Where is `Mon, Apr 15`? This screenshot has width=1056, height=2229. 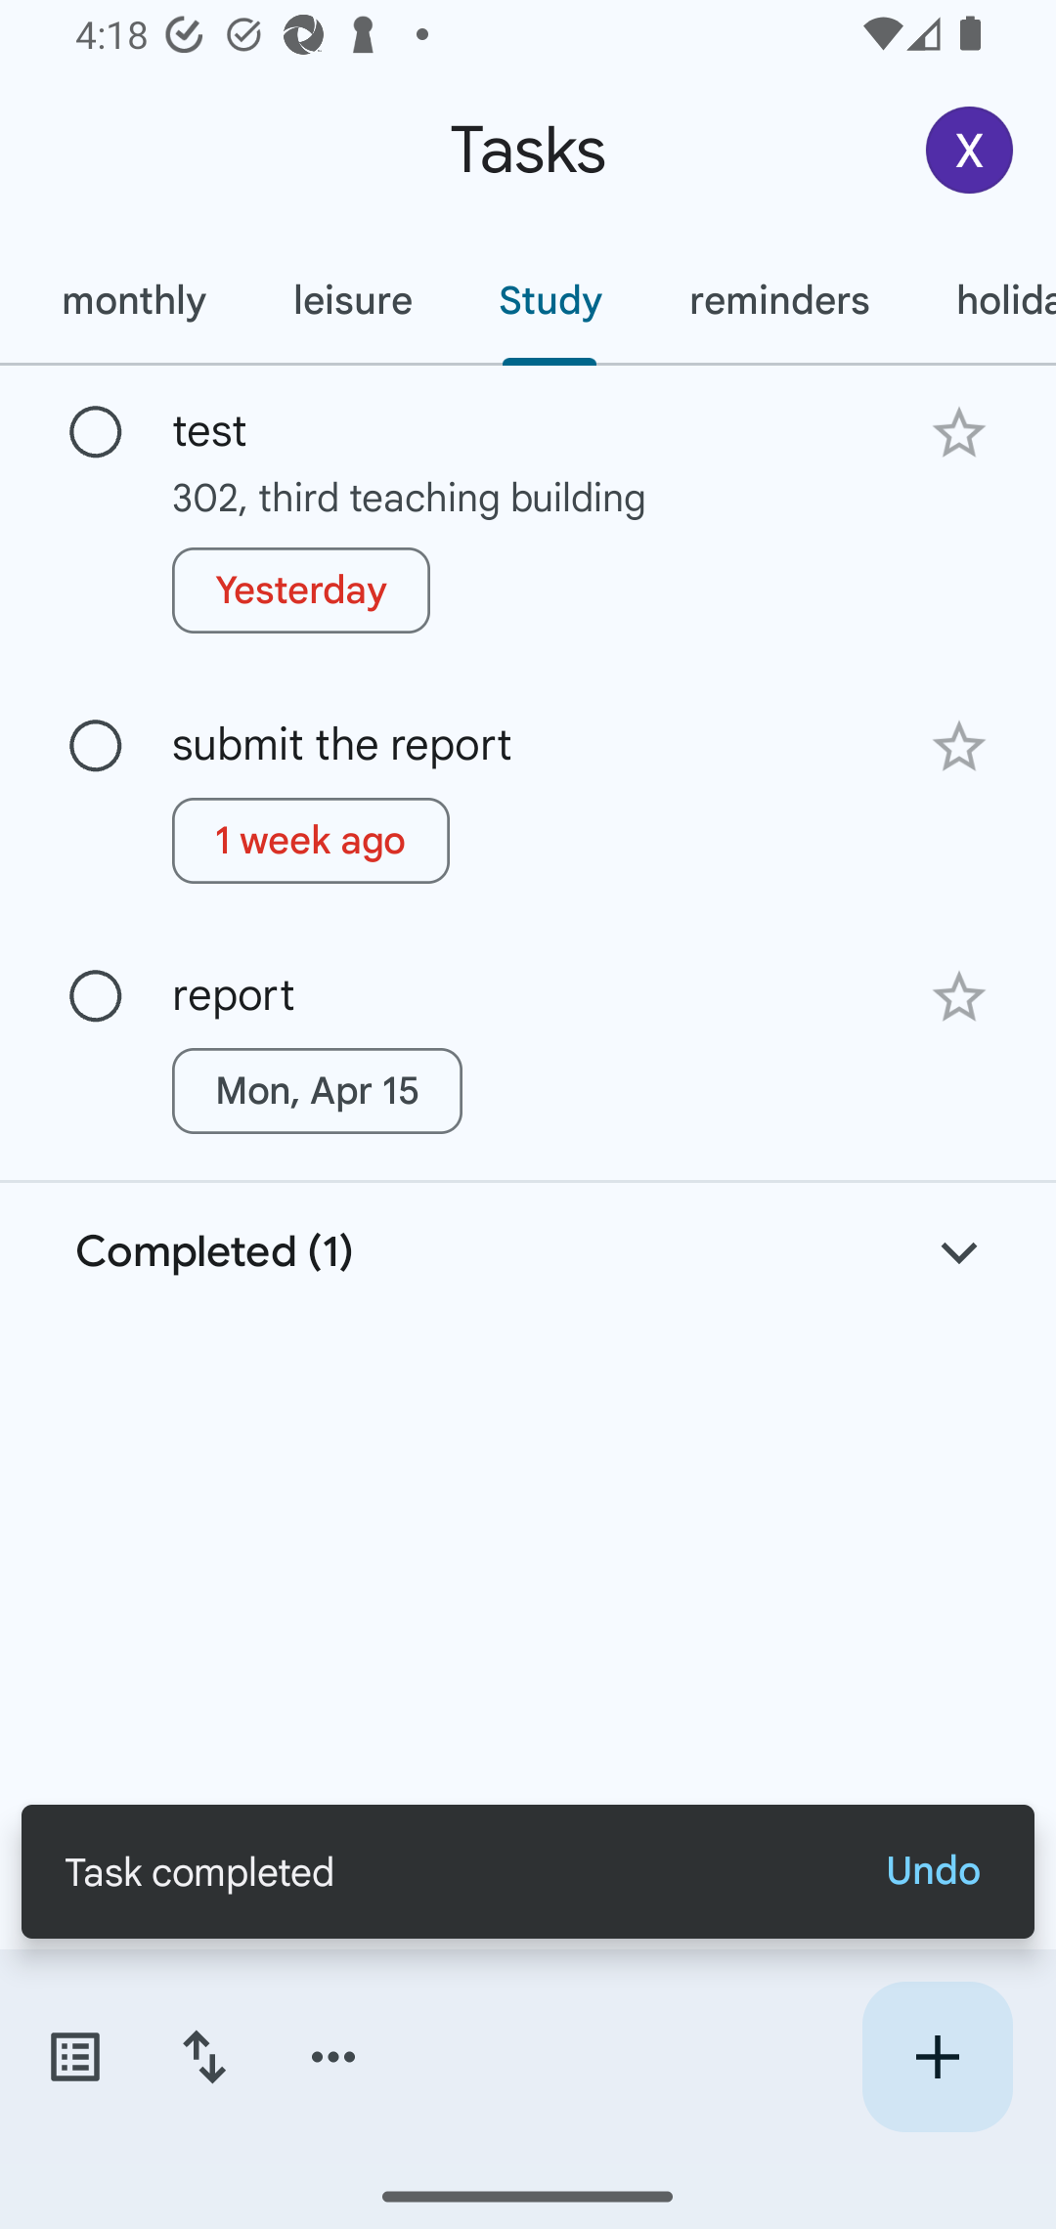 Mon, Apr 15 is located at coordinates (317, 1091).